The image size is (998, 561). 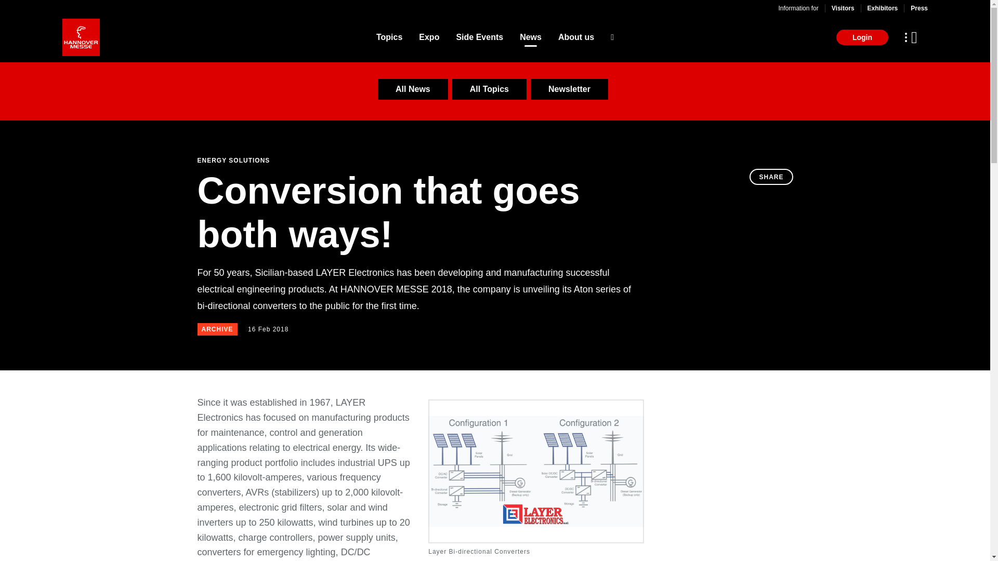 I want to click on Topics, so click(x=389, y=37).